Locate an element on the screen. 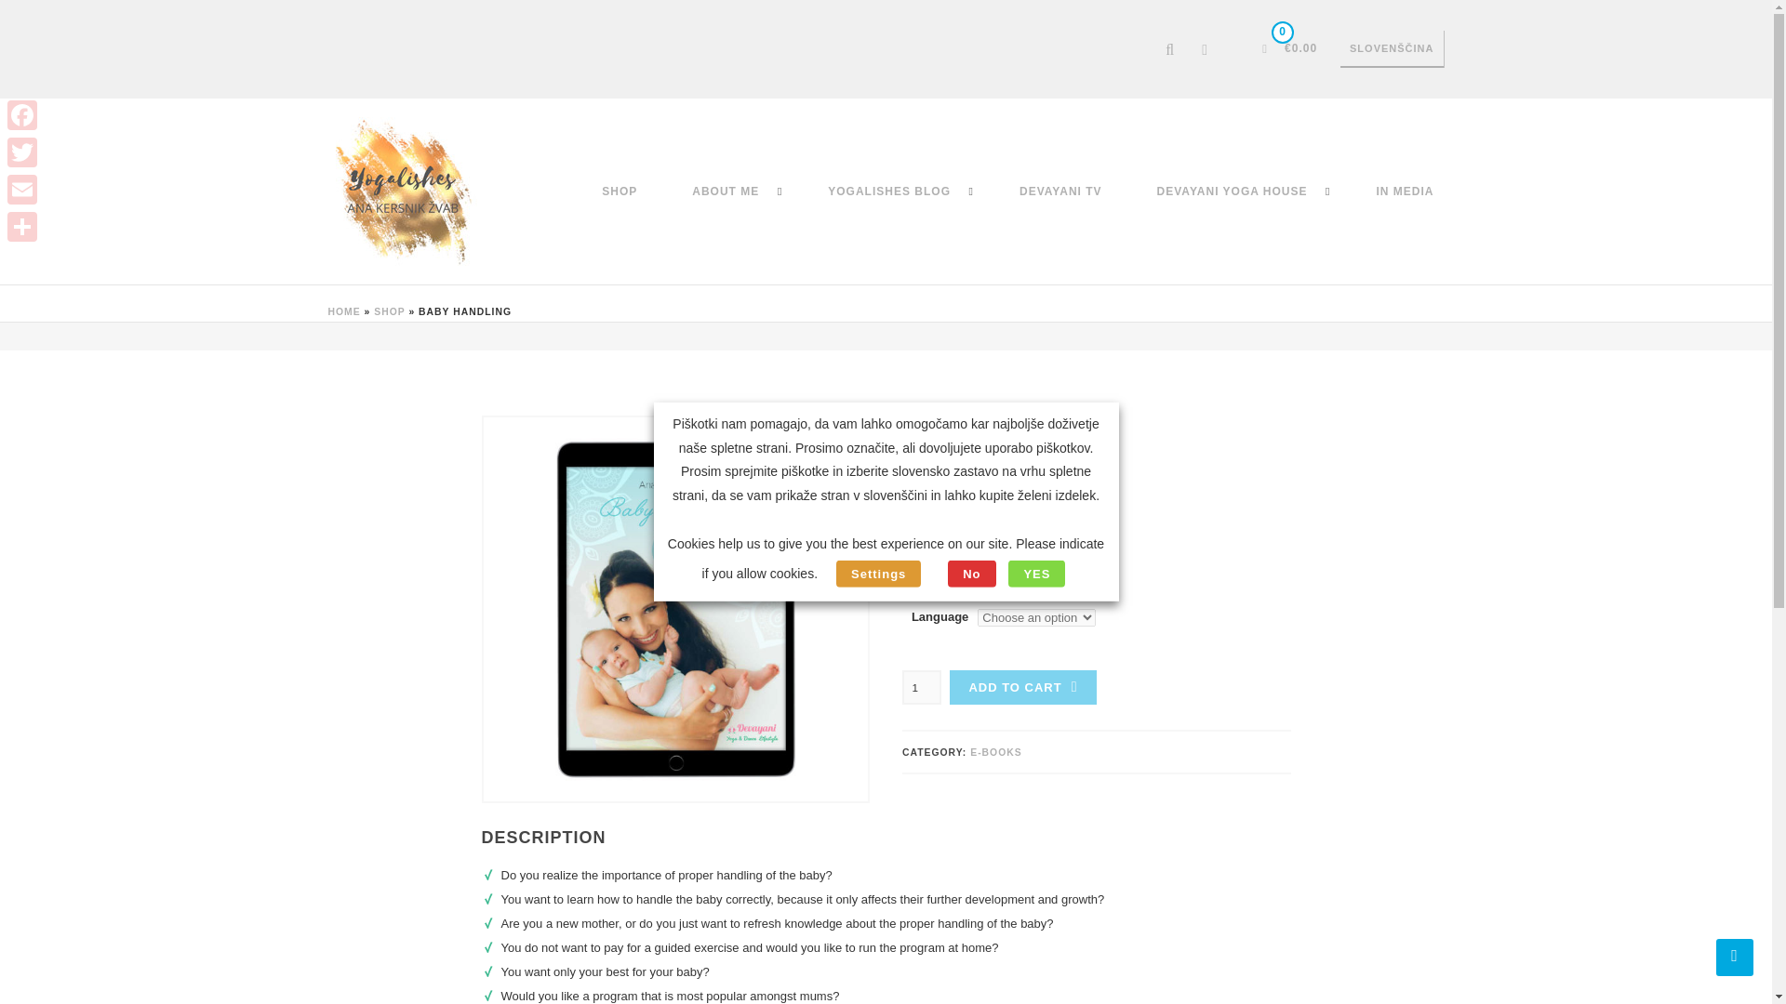 The width and height of the screenshot is (1786, 1004). DEVAYANI YOGA HOUSE is located at coordinates (1233, 190).